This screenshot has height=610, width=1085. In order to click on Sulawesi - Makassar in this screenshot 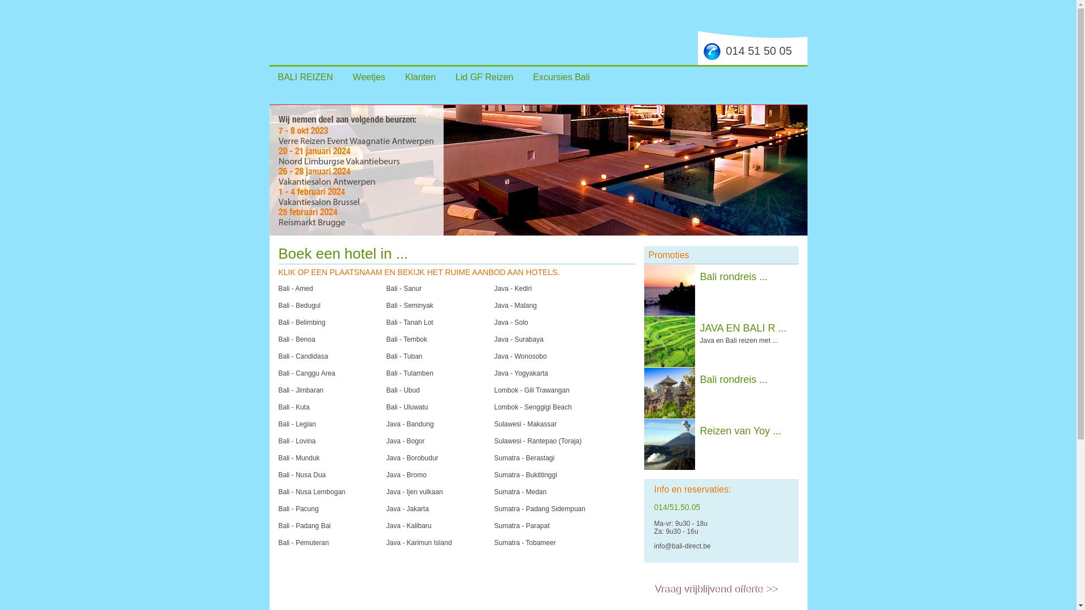, I will do `click(526, 424)`.